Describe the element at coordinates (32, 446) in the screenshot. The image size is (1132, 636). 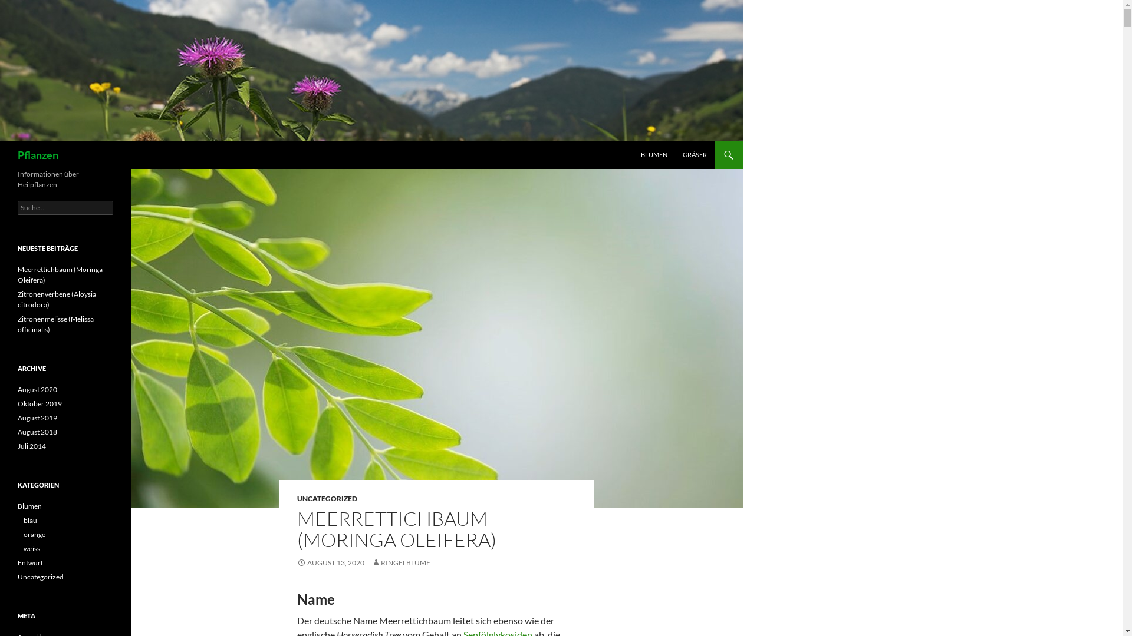
I see `Juli 2014` at that location.